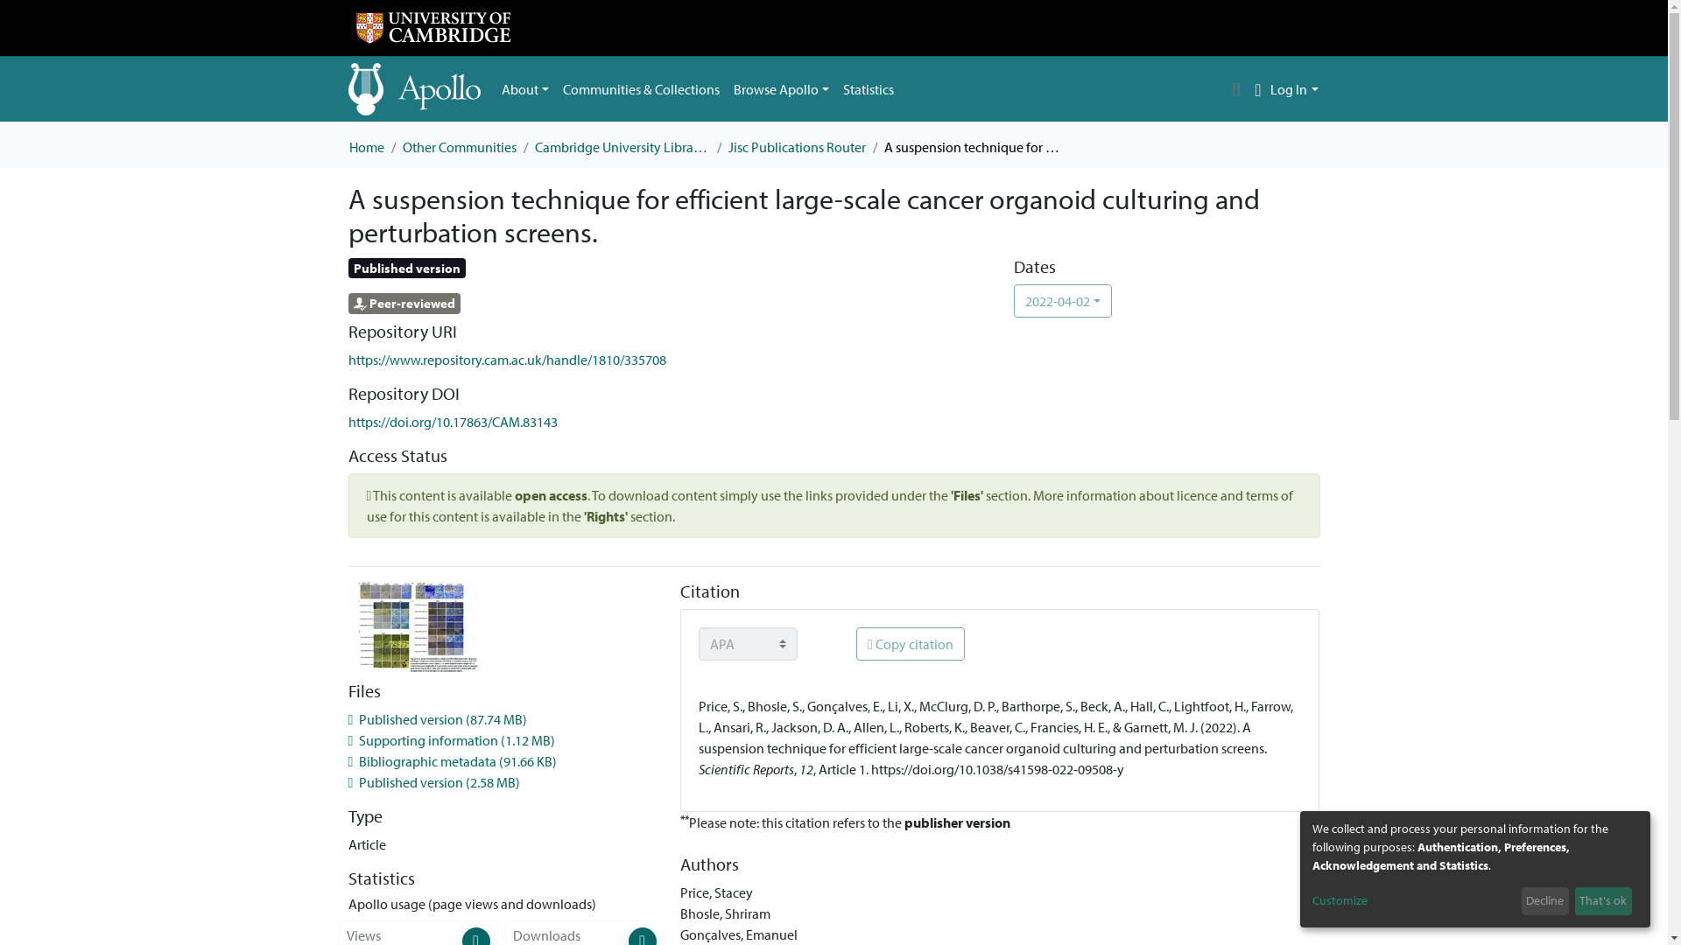  I want to click on Statistics, so click(869, 89).